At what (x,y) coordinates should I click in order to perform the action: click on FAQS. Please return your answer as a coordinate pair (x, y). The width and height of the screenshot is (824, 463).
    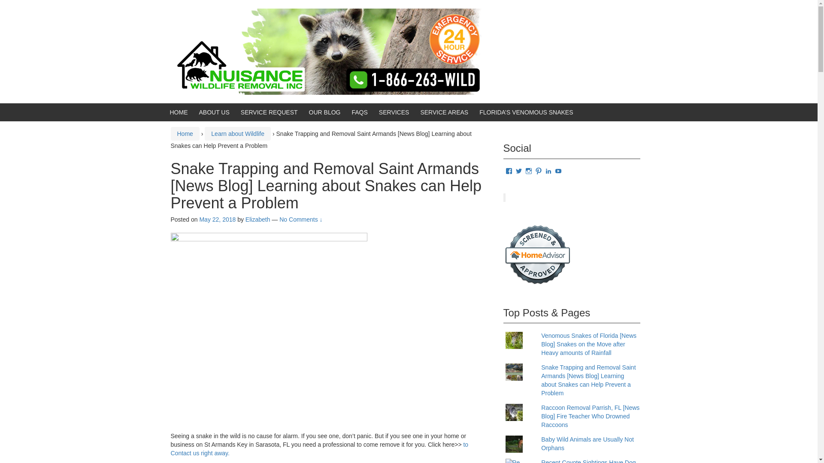
    Looking at the image, I should click on (360, 112).